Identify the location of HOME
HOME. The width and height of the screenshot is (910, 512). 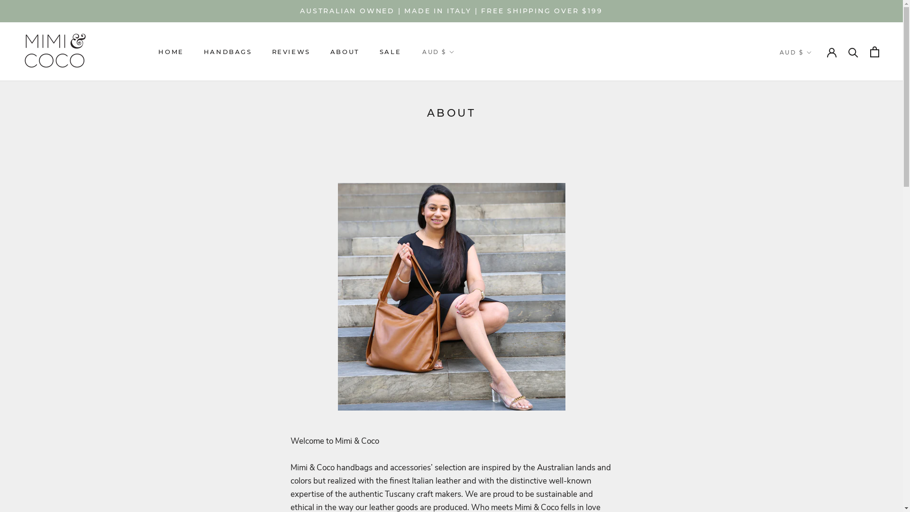
(171, 52).